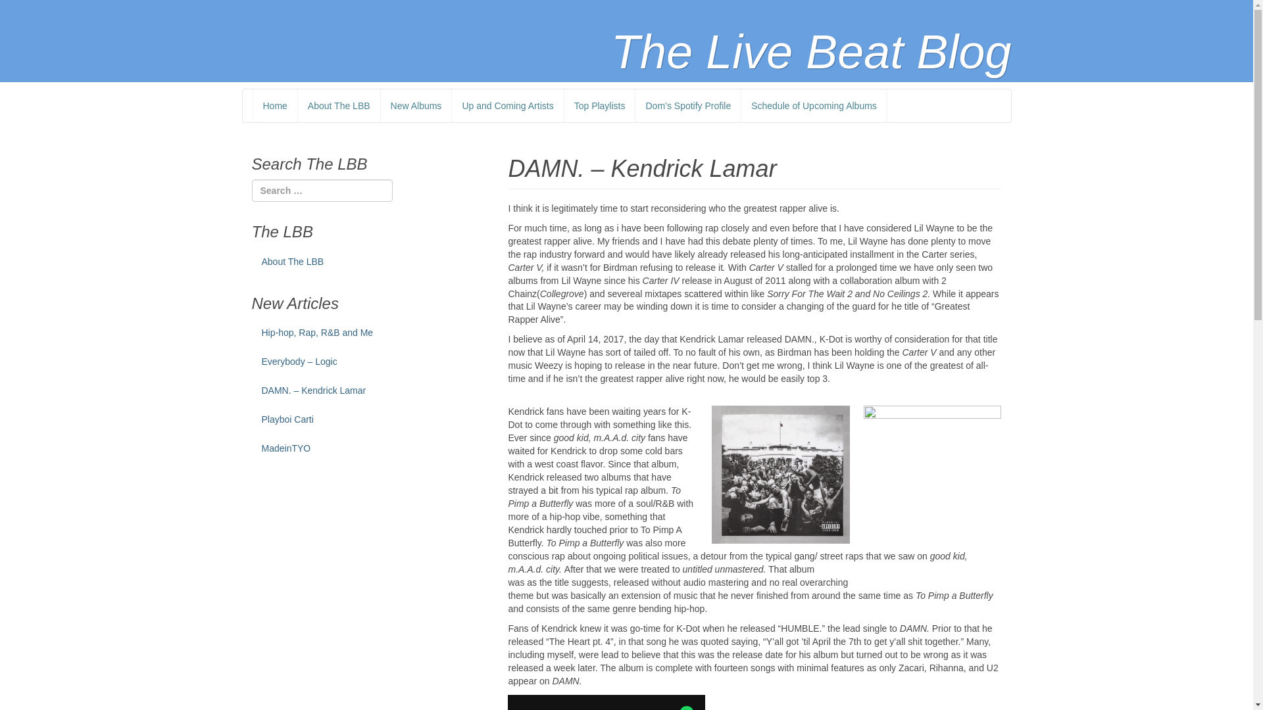  What do you see at coordinates (813, 105) in the screenshot?
I see `Schedule of Upcoming Albums` at bounding box center [813, 105].